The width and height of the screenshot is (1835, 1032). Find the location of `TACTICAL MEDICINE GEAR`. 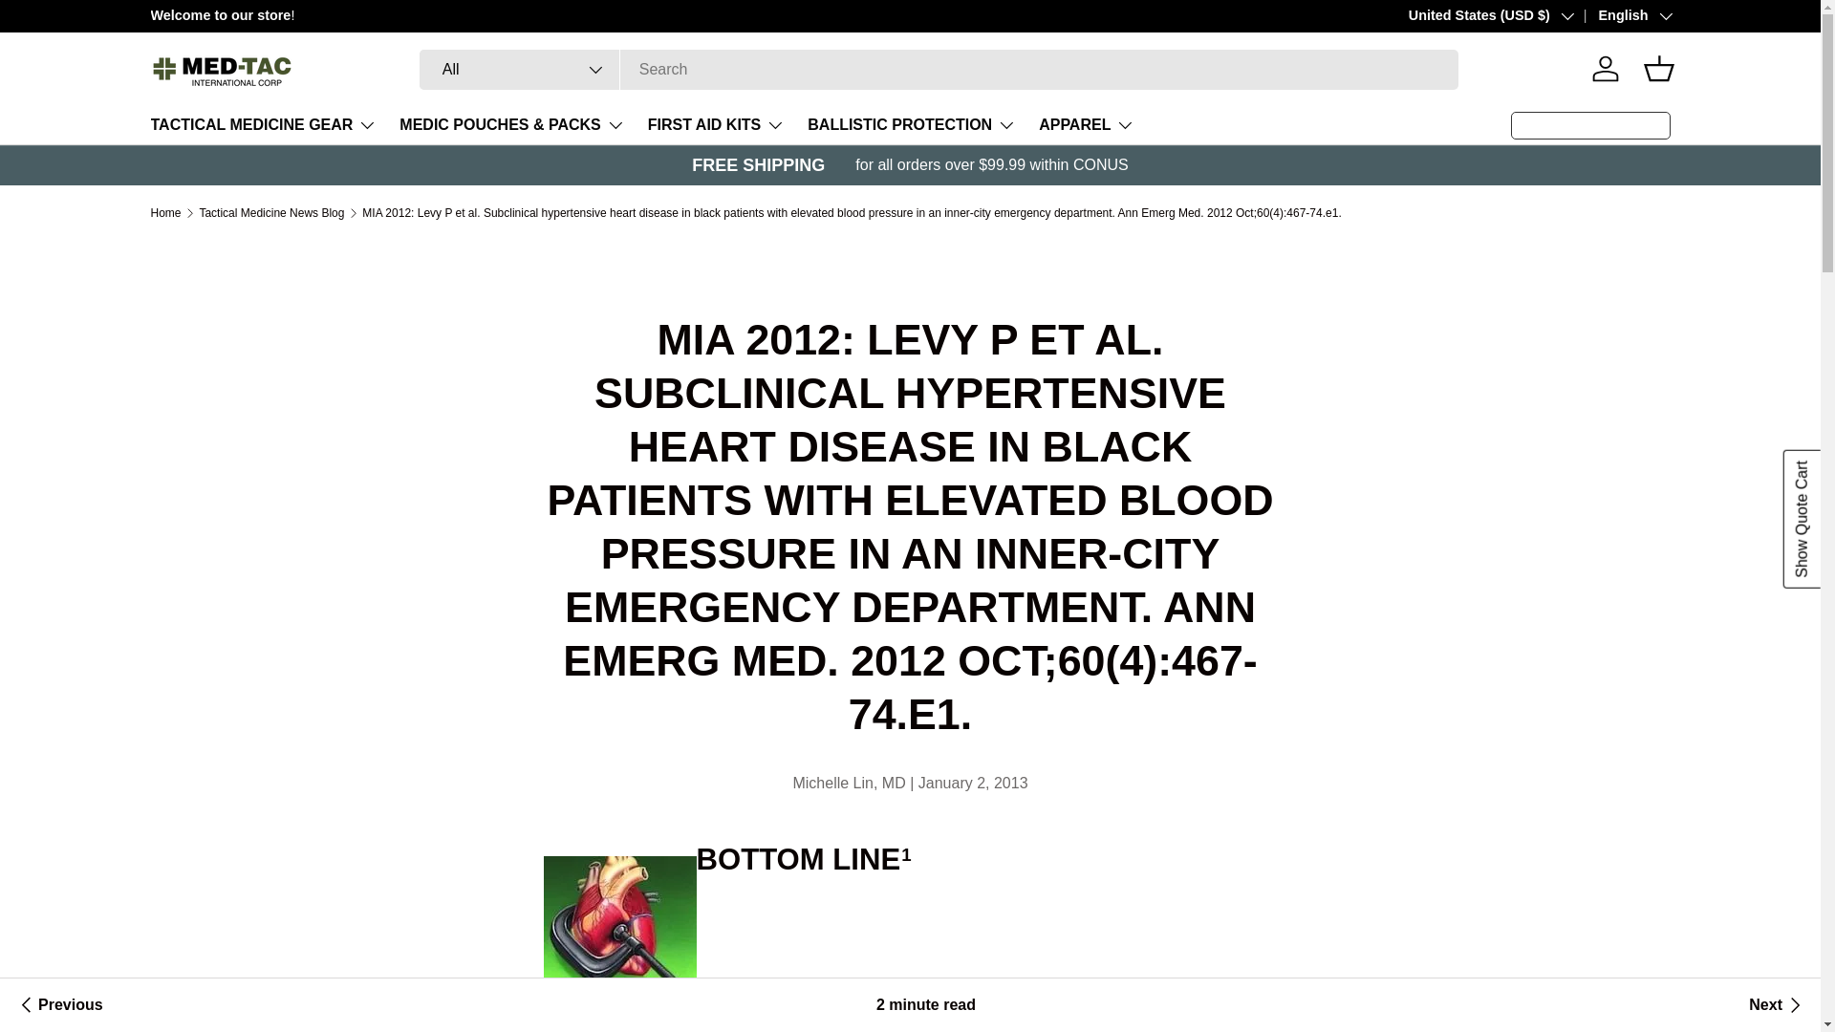

TACTICAL MEDICINE GEAR is located at coordinates (264, 125).